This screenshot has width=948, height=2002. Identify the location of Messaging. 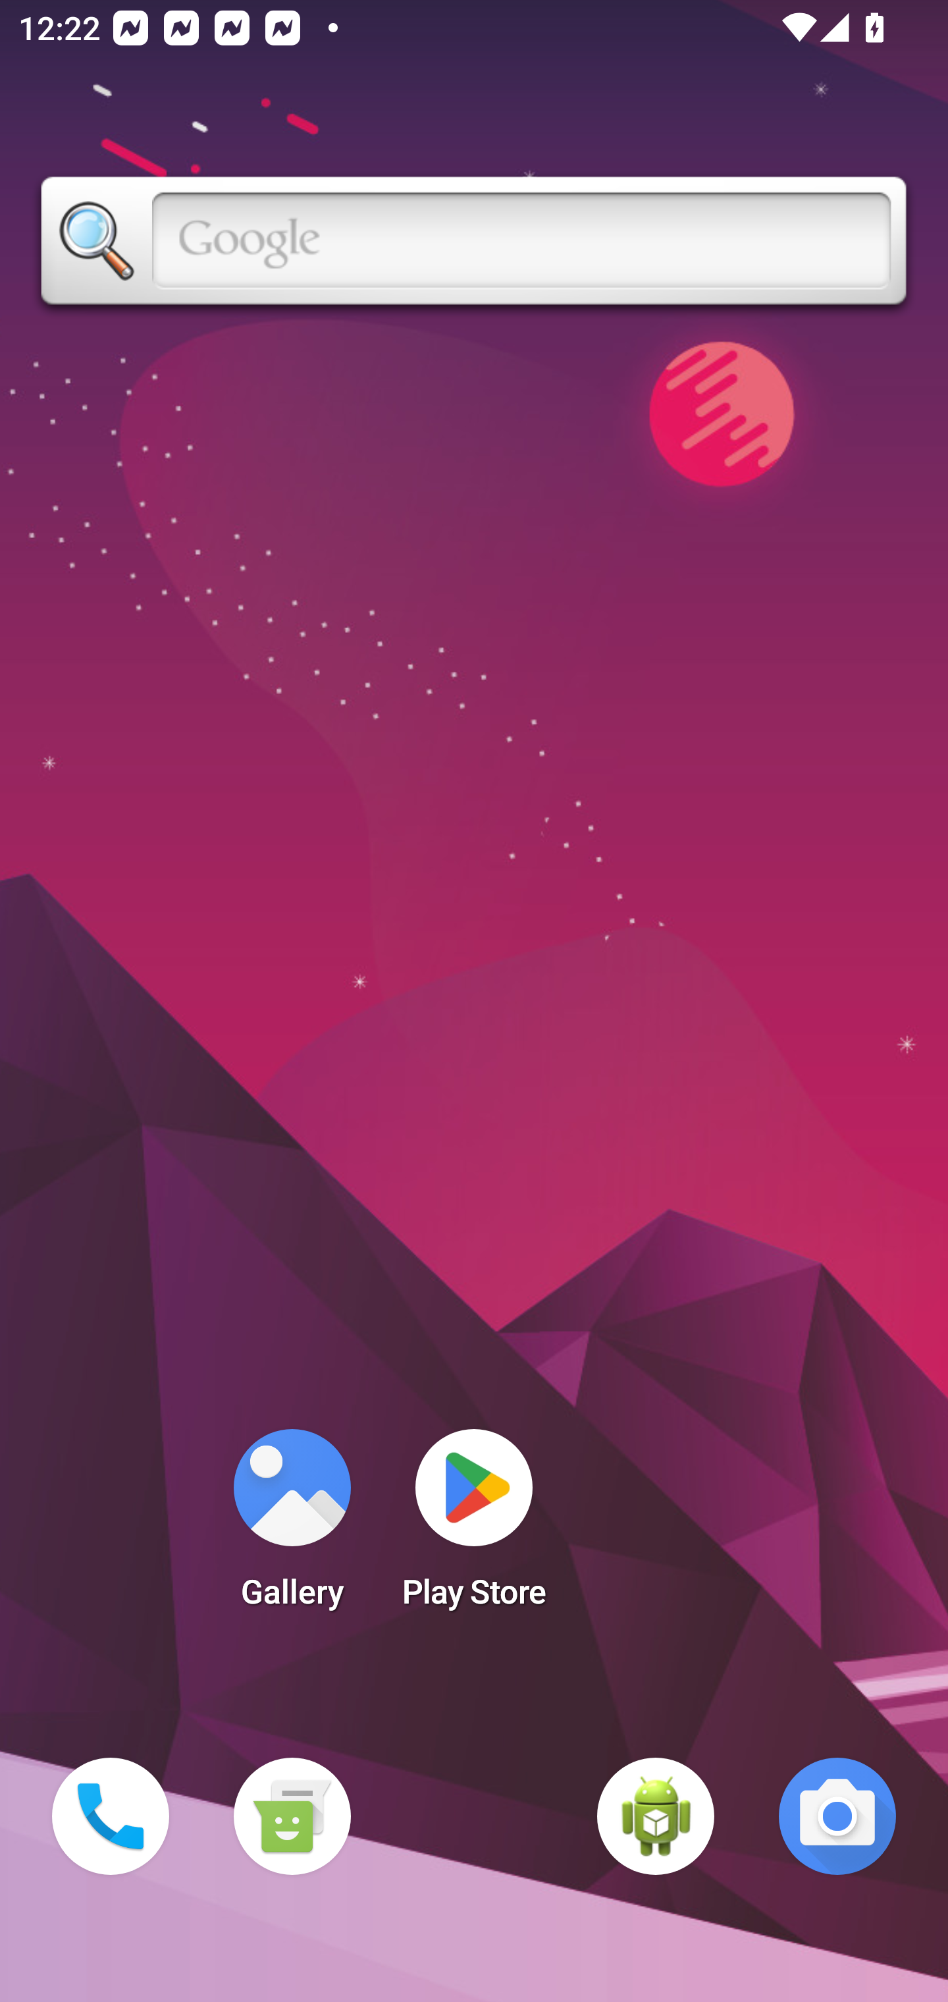
(292, 1816).